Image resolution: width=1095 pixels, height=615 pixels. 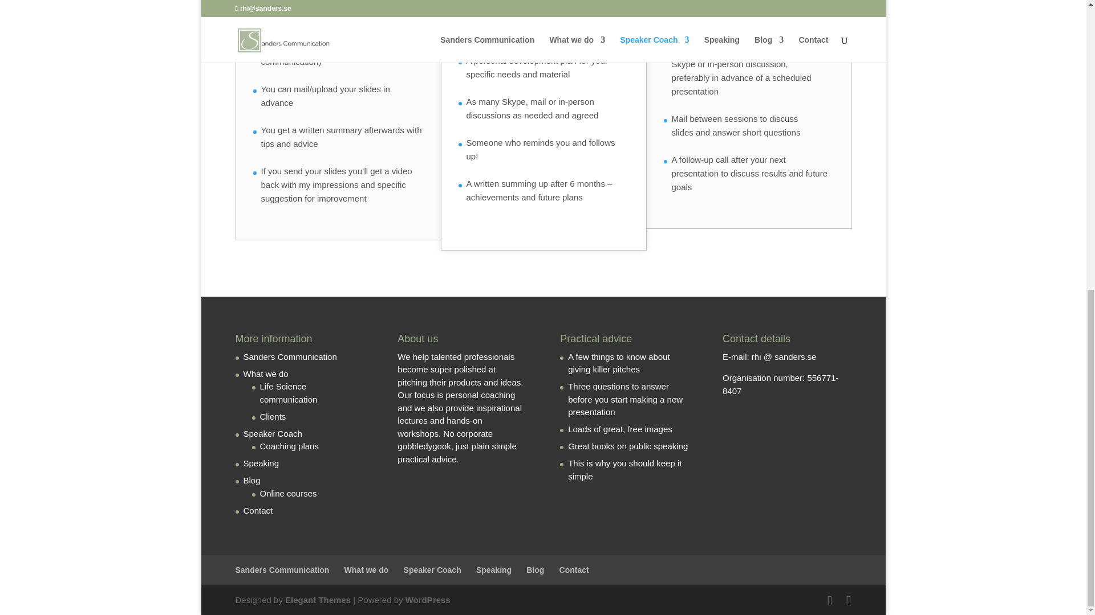 I want to click on Speaking, so click(x=261, y=462).